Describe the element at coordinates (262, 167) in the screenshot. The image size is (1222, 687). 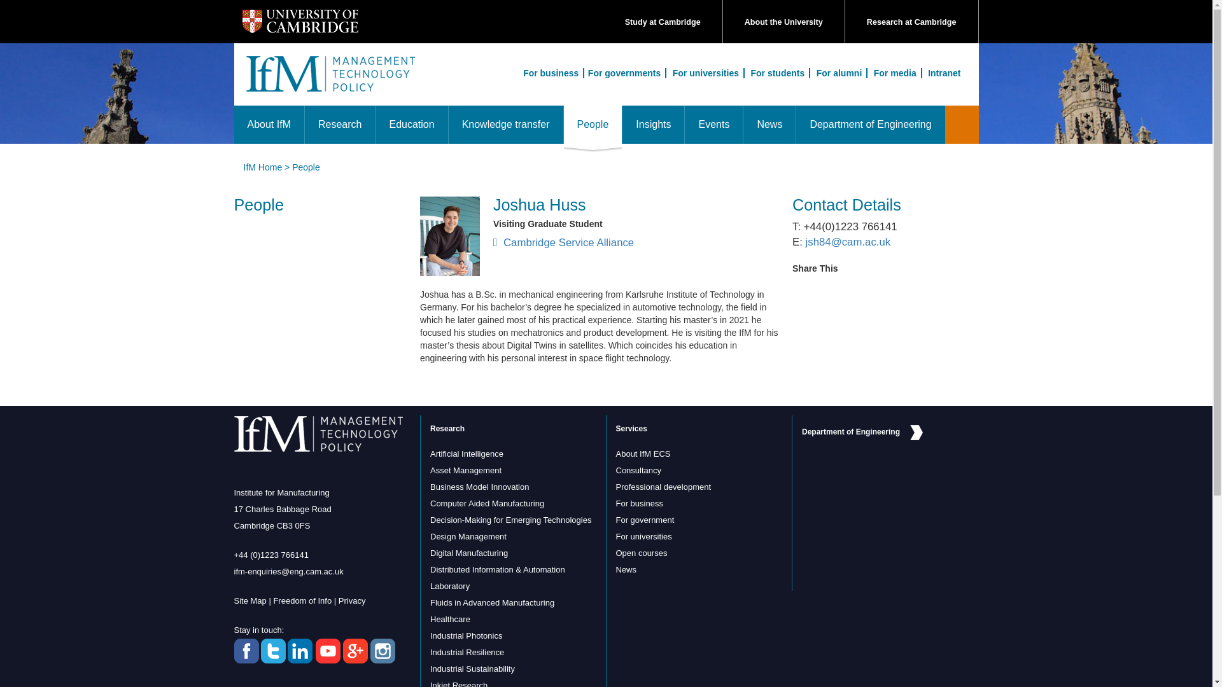
I see `IfM Home` at that location.